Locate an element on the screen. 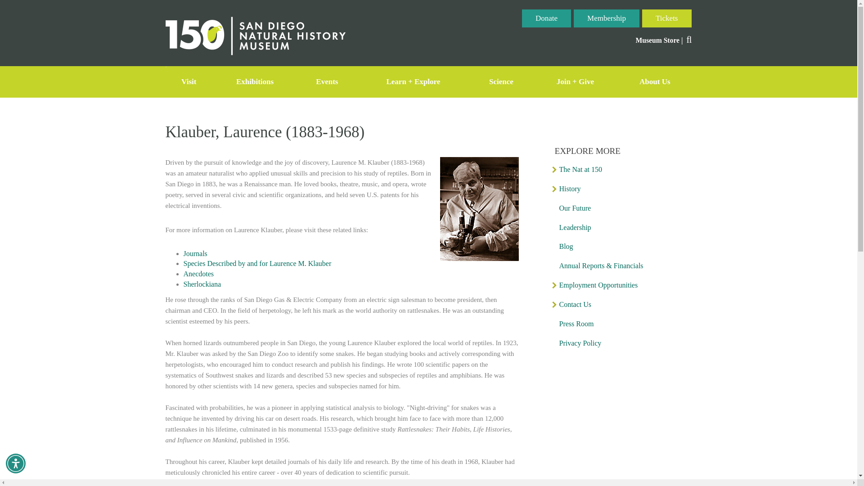 This screenshot has height=486, width=864. Events is located at coordinates (327, 82).